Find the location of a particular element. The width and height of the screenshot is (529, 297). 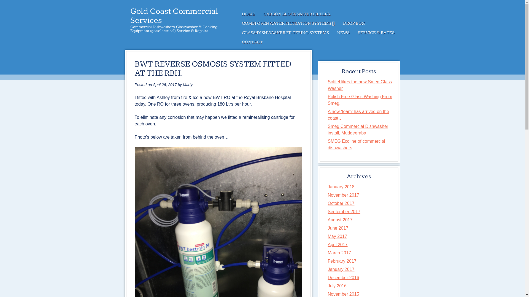

Sofitel likes the new Smeg Glass Washer is located at coordinates (360, 85).